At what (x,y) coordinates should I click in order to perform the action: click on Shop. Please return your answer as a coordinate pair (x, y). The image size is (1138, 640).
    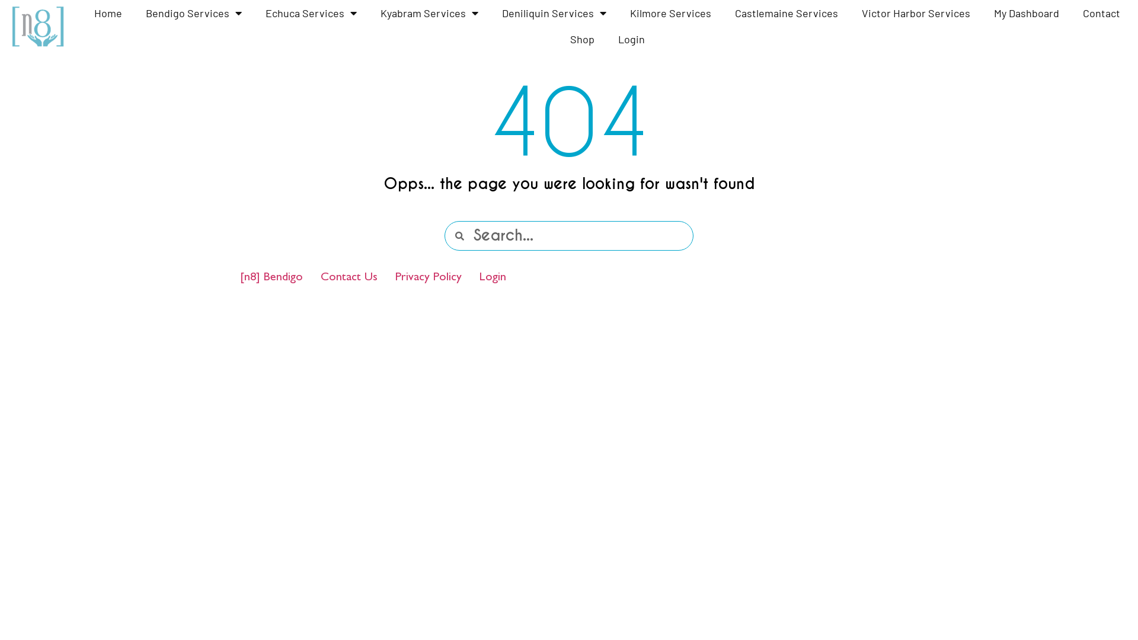
    Looking at the image, I should click on (582, 39).